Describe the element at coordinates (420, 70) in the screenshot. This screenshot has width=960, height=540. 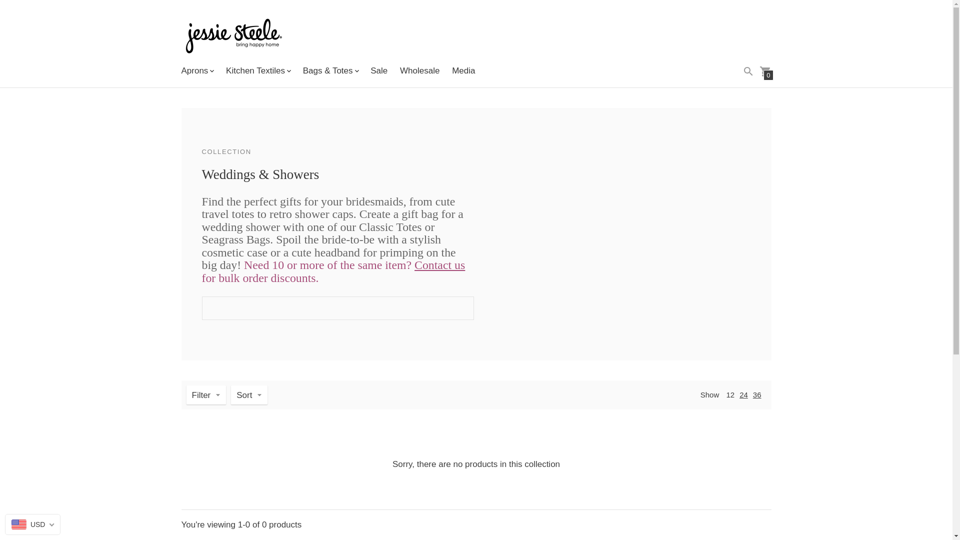
I see `Wholesale` at that location.